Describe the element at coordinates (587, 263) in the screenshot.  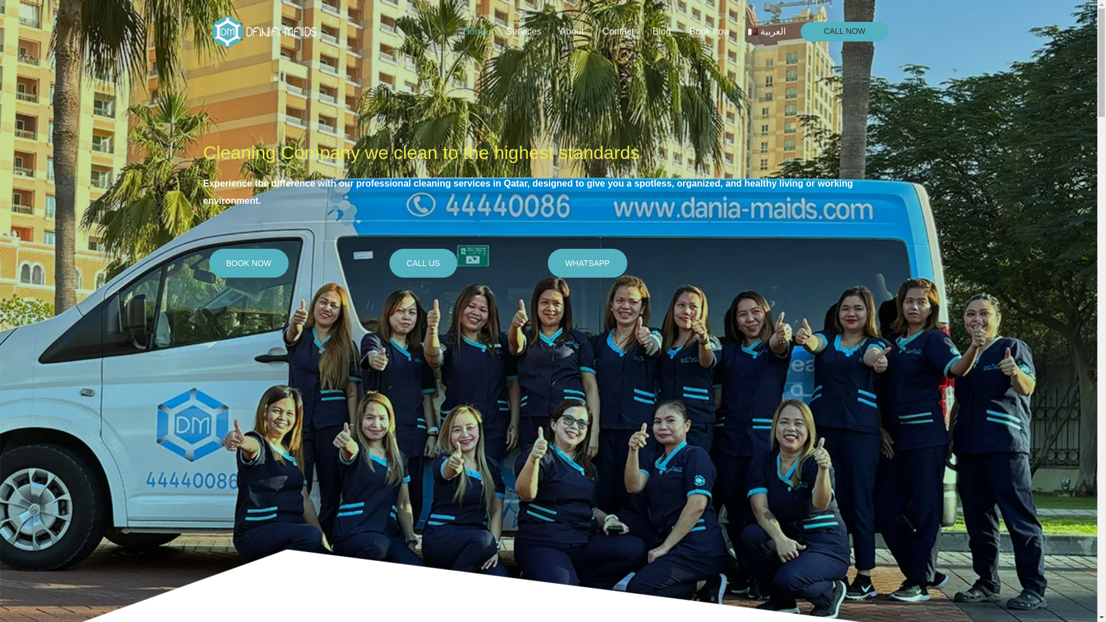
I see `WHATSAPP` at that location.